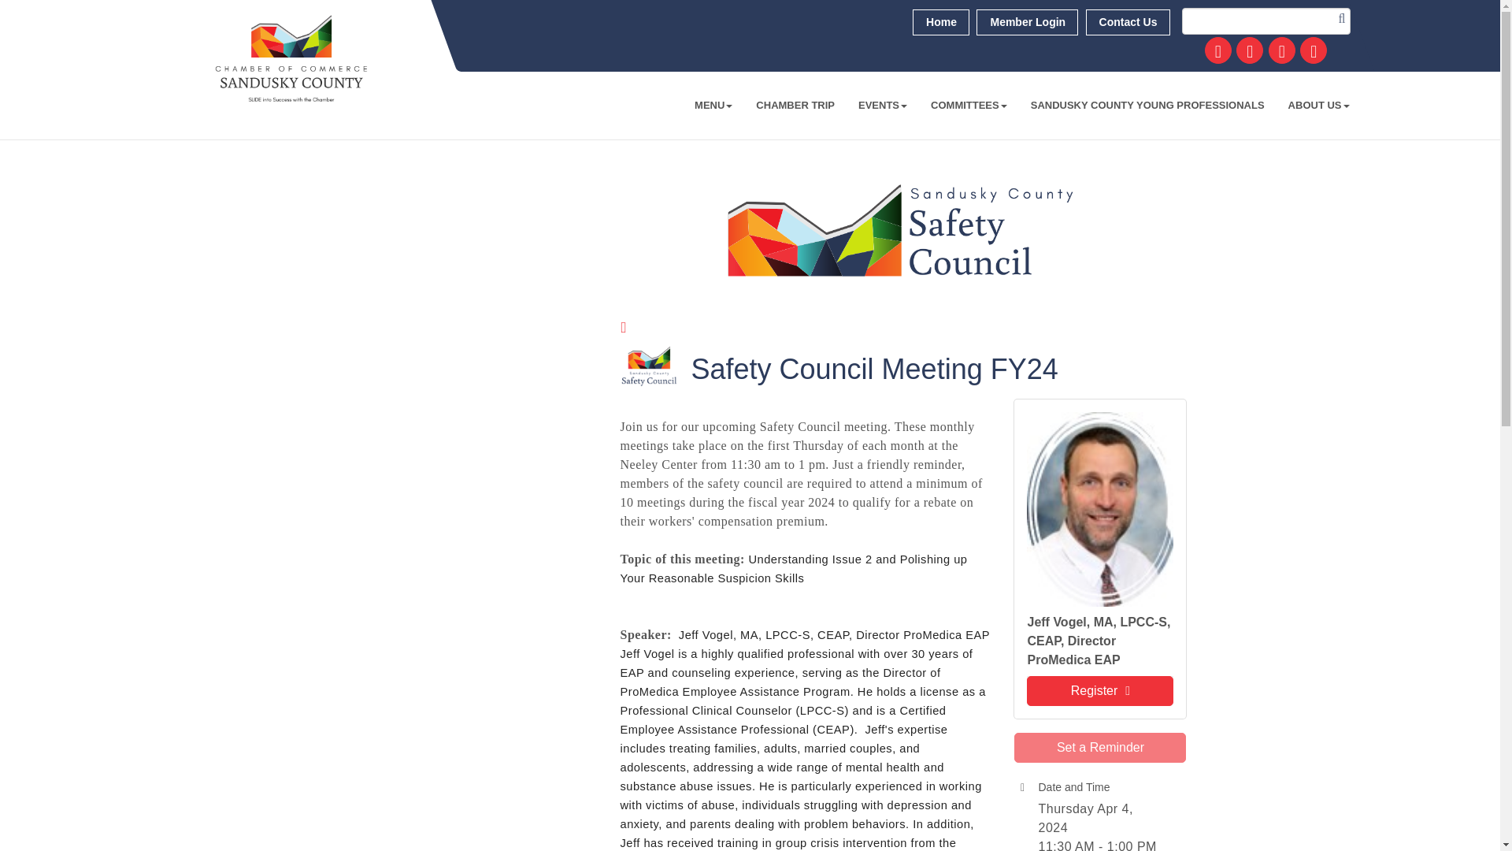 This screenshot has height=851, width=1512. Describe the element at coordinates (1218, 50) in the screenshot. I see `Icon Link` at that location.